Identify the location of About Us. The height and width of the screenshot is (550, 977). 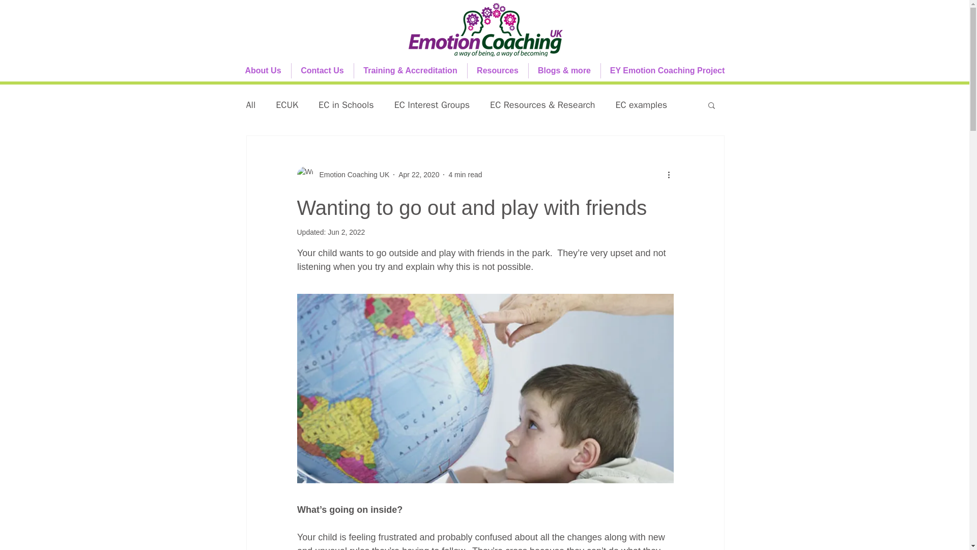
(263, 71).